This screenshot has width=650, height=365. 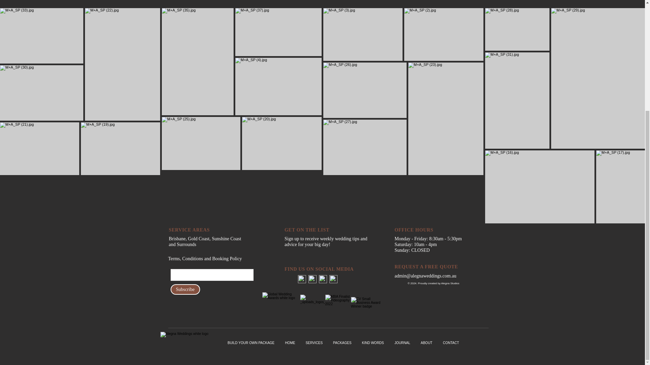 I want to click on Terms, Conditions and Booking Policy, so click(x=204, y=259).